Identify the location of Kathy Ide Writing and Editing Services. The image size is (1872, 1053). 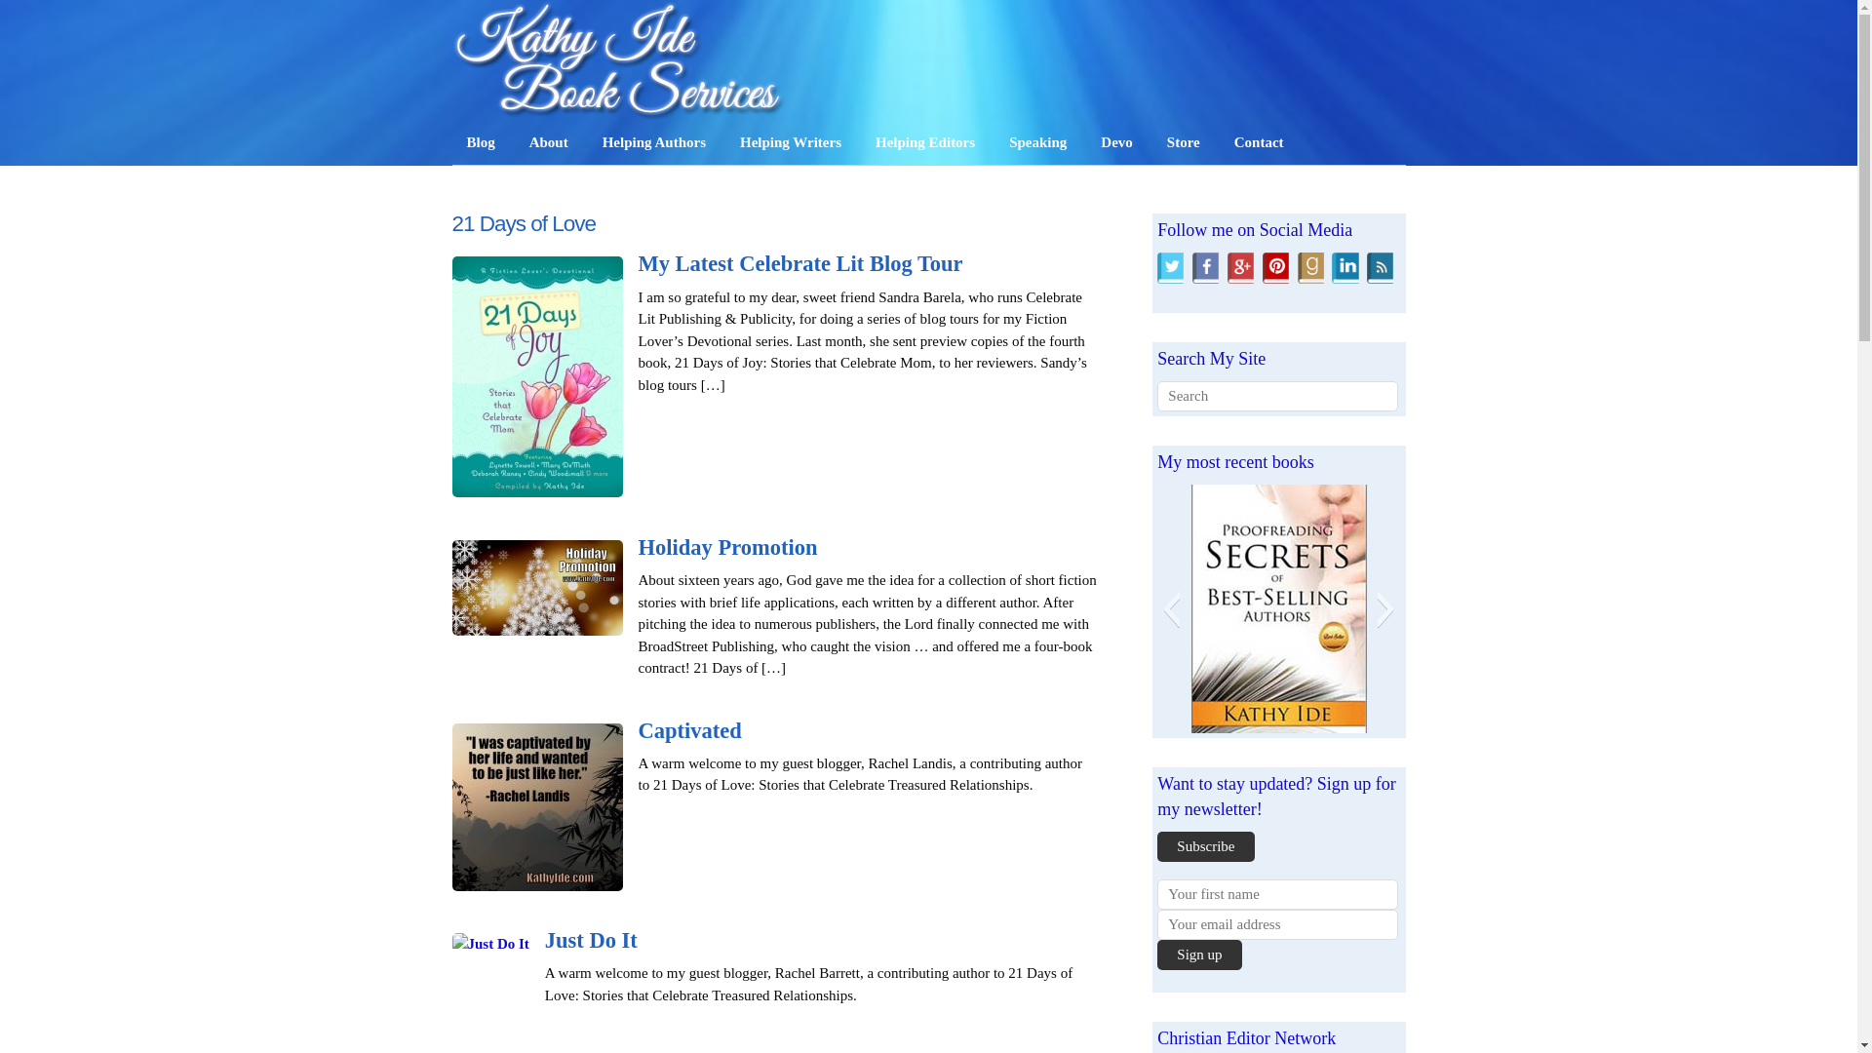
(620, 109).